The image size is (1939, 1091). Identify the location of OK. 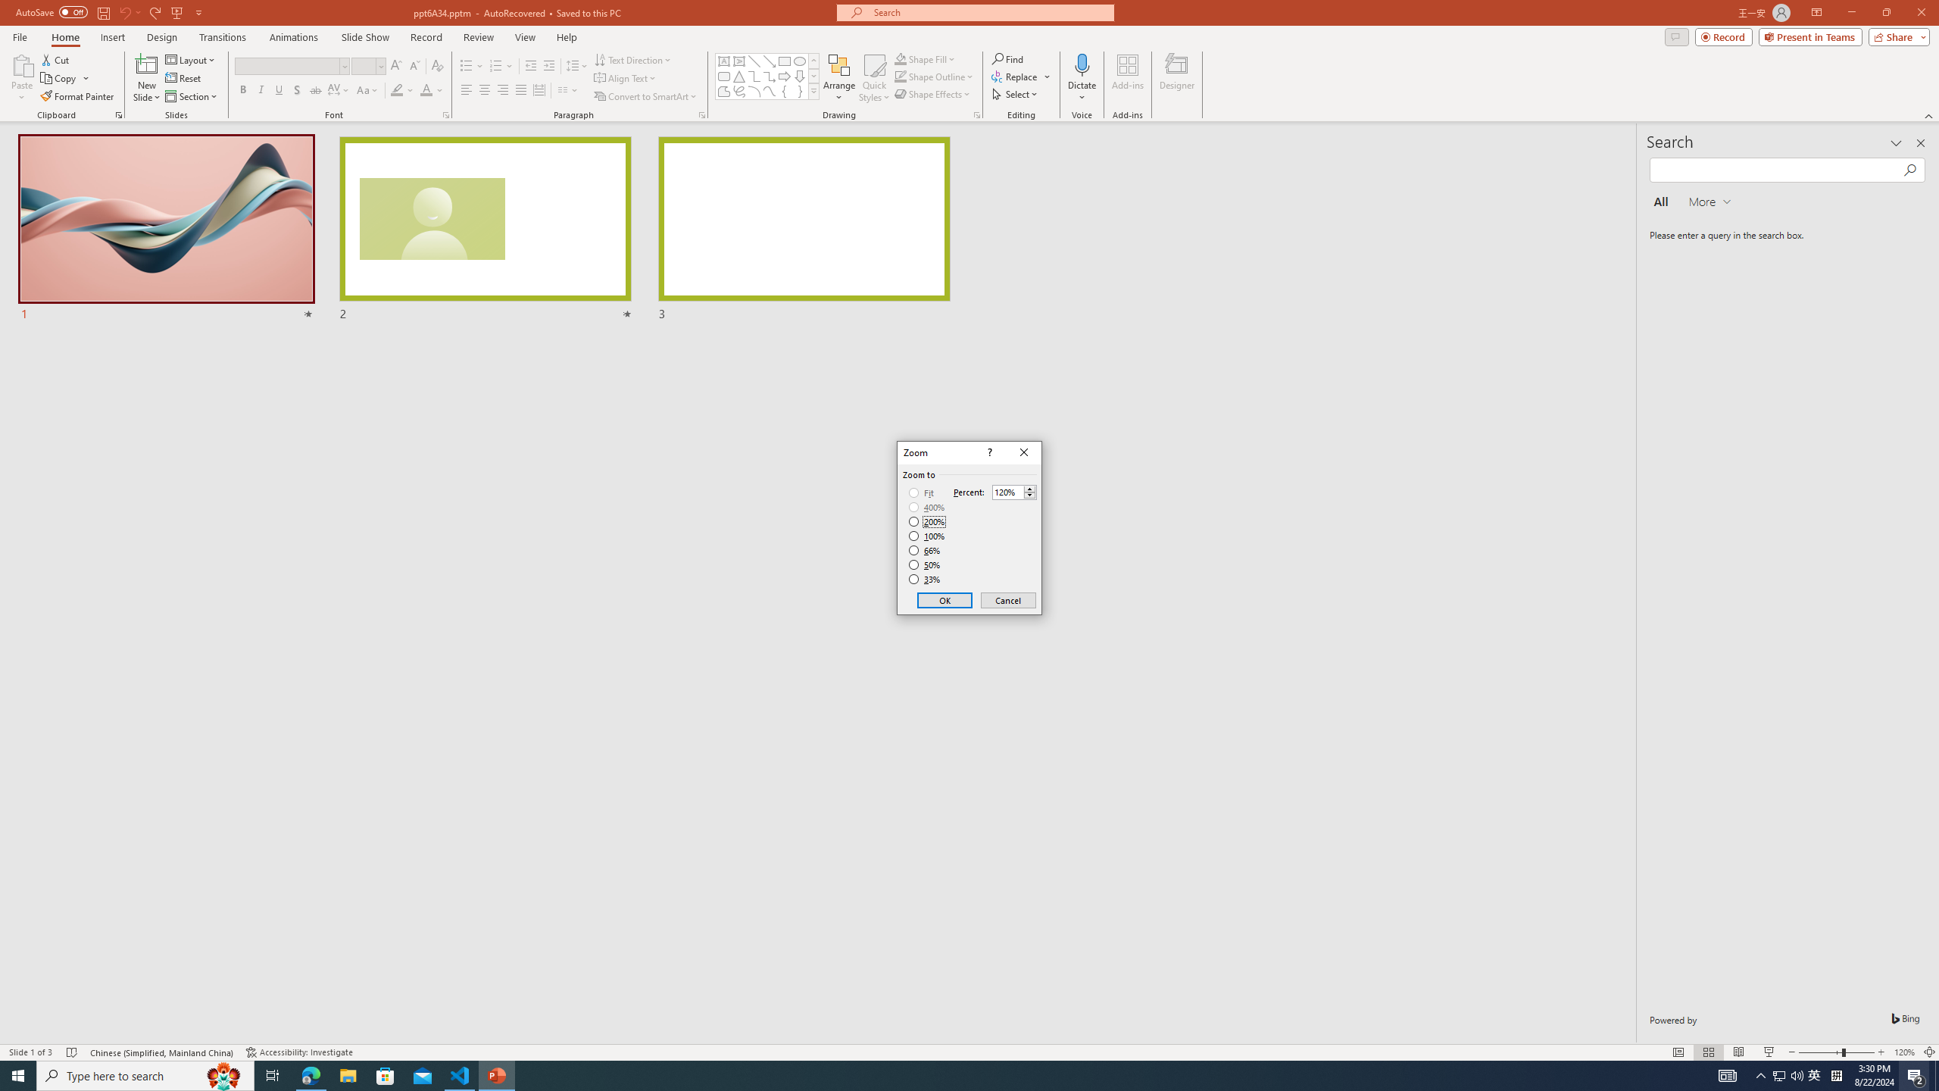
(945, 600).